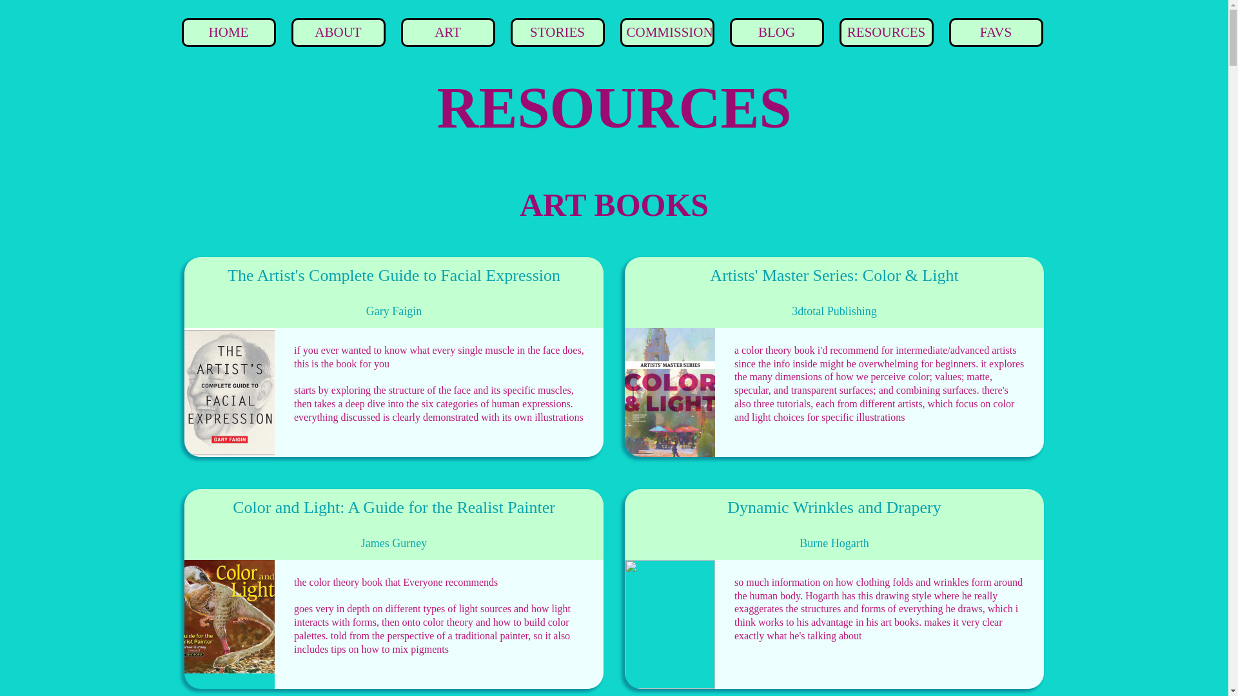  What do you see at coordinates (557, 32) in the screenshot?
I see `STORIES` at bounding box center [557, 32].